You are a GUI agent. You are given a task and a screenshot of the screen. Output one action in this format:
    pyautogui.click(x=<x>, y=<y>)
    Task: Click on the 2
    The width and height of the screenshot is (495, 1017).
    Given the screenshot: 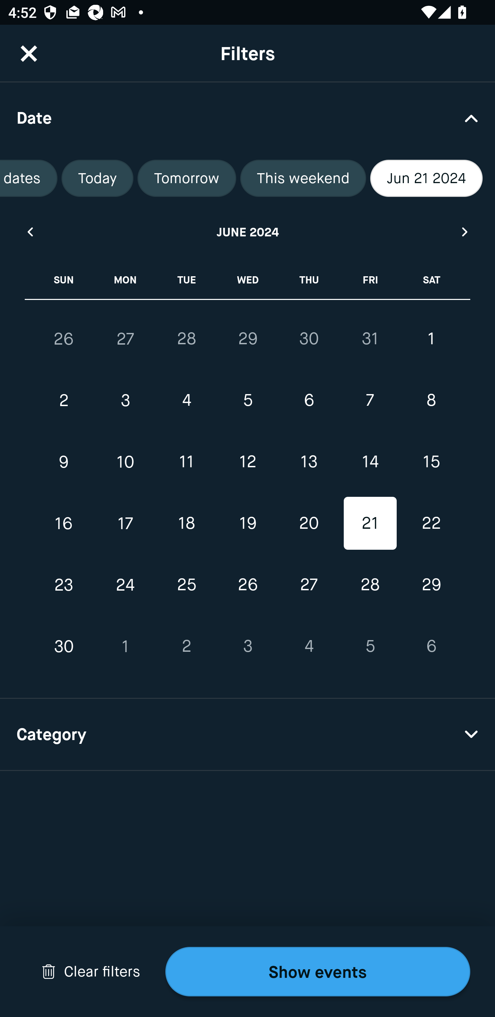 What is the action you would take?
    pyautogui.click(x=64, y=401)
    